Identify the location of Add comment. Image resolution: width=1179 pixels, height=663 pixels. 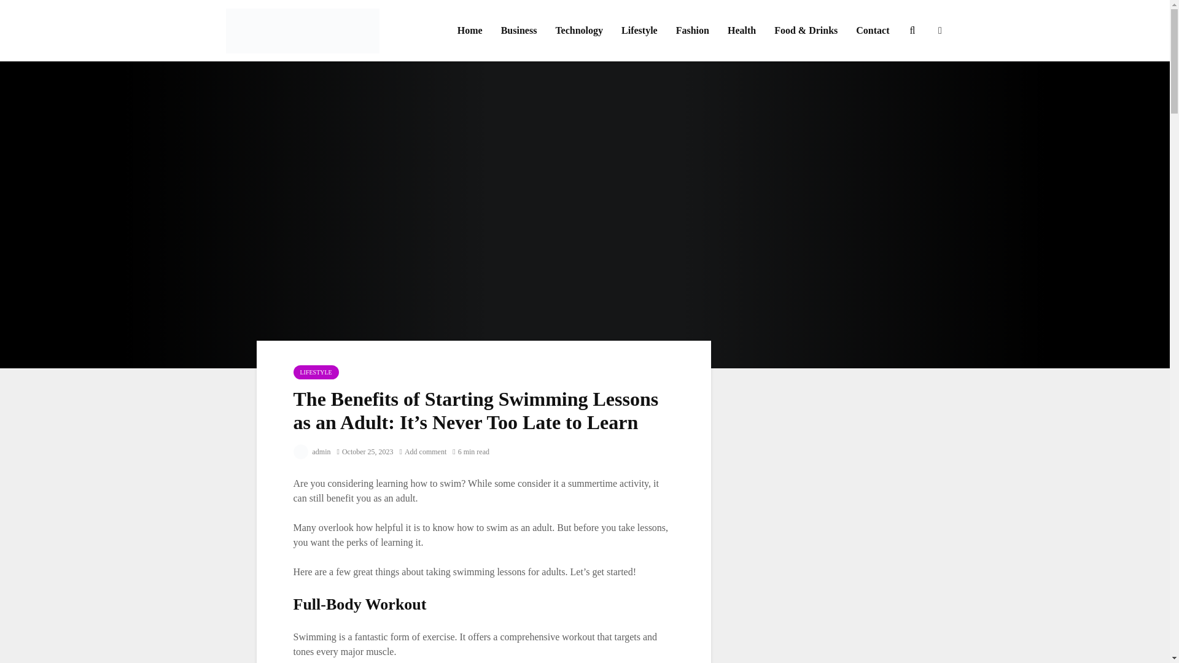
(422, 452).